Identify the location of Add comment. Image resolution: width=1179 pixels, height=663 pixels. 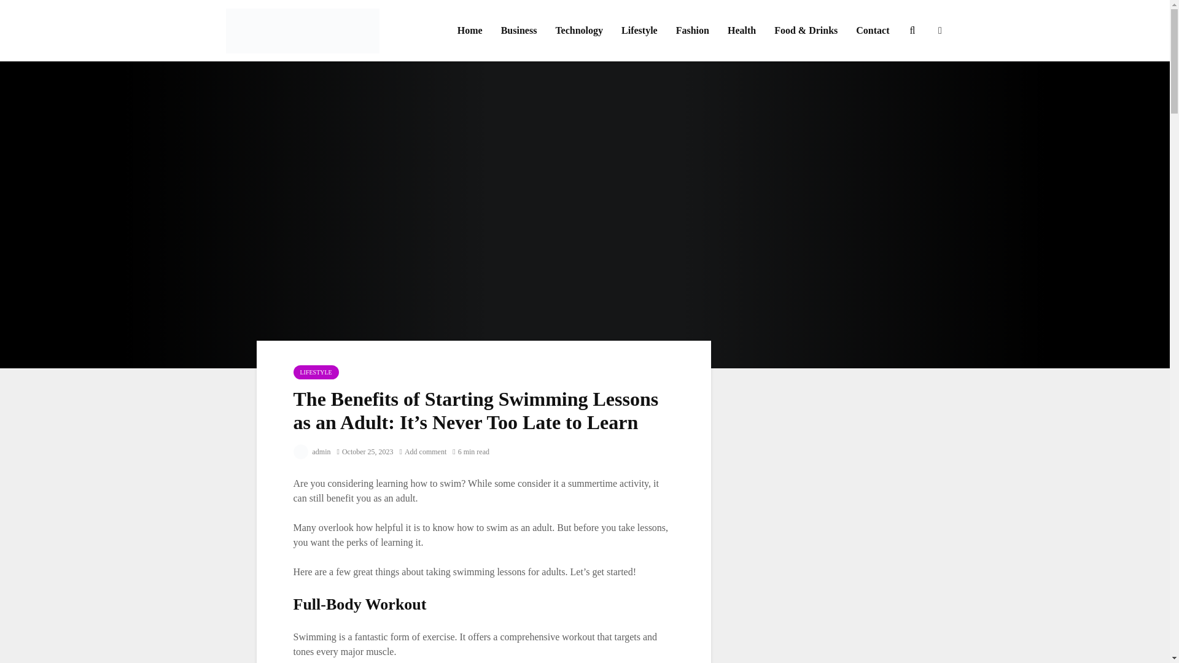
(422, 452).